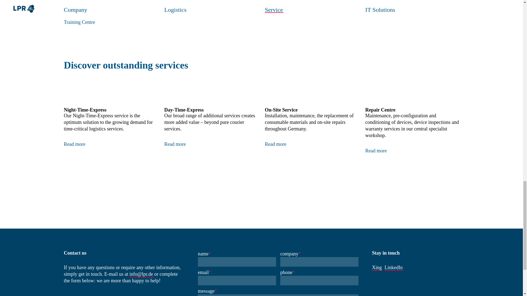 The height and width of the screenshot is (296, 527). Describe the element at coordinates (394, 267) in the screenshot. I see `LinkedIn` at that location.